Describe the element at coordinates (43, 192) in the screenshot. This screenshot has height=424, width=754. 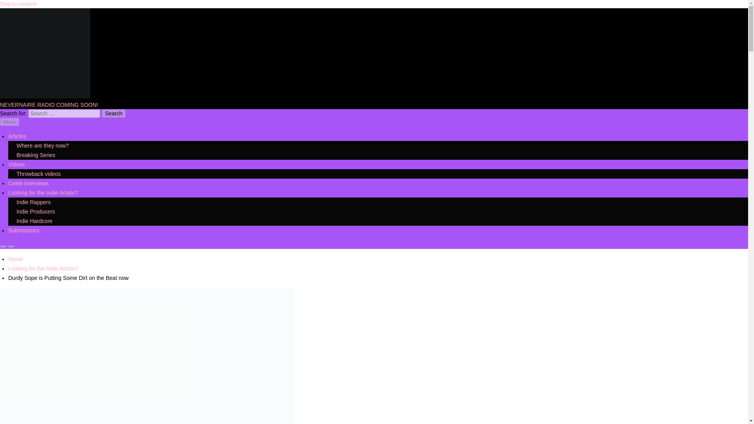
I see `Looking for the Indie Artists?` at that location.